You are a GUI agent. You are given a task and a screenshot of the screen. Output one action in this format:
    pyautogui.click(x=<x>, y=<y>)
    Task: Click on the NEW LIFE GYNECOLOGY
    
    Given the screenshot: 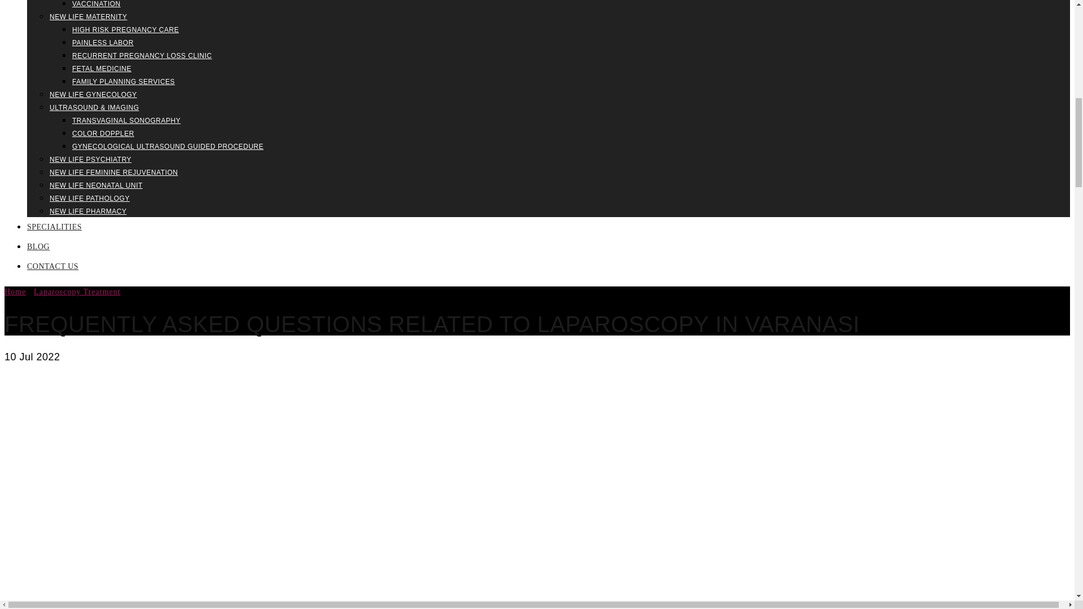 What is the action you would take?
    pyautogui.click(x=94, y=94)
    